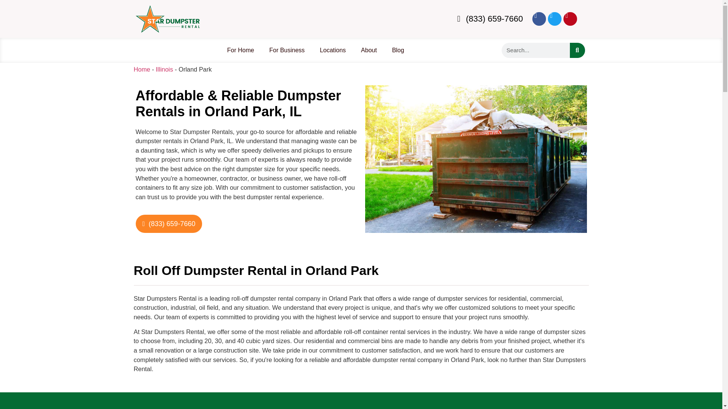  I want to click on About, so click(369, 50).